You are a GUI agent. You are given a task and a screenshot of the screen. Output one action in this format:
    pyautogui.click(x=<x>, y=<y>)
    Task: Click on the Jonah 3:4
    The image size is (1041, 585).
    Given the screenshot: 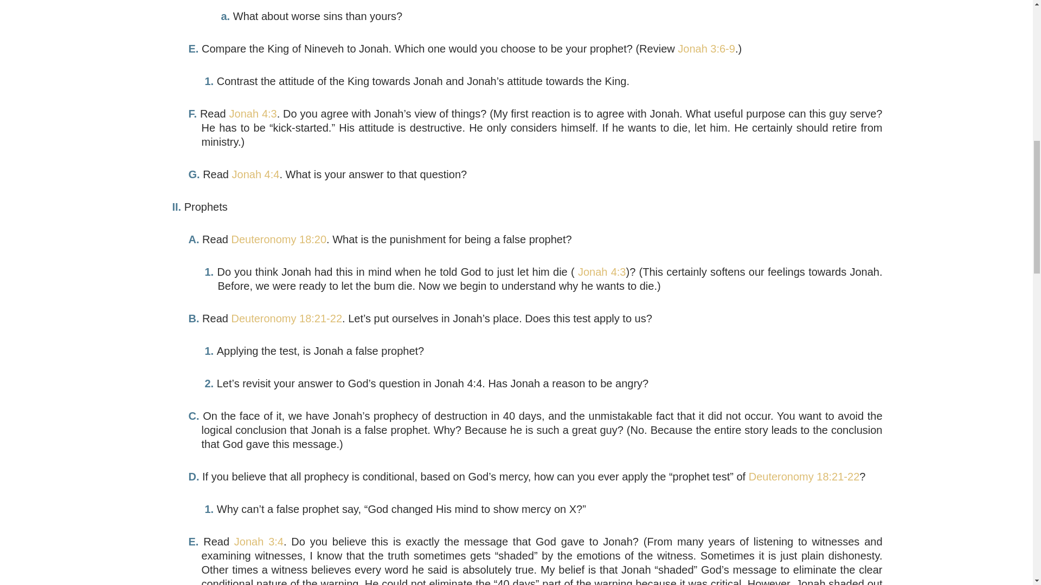 What is the action you would take?
    pyautogui.click(x=259, y=542)
    